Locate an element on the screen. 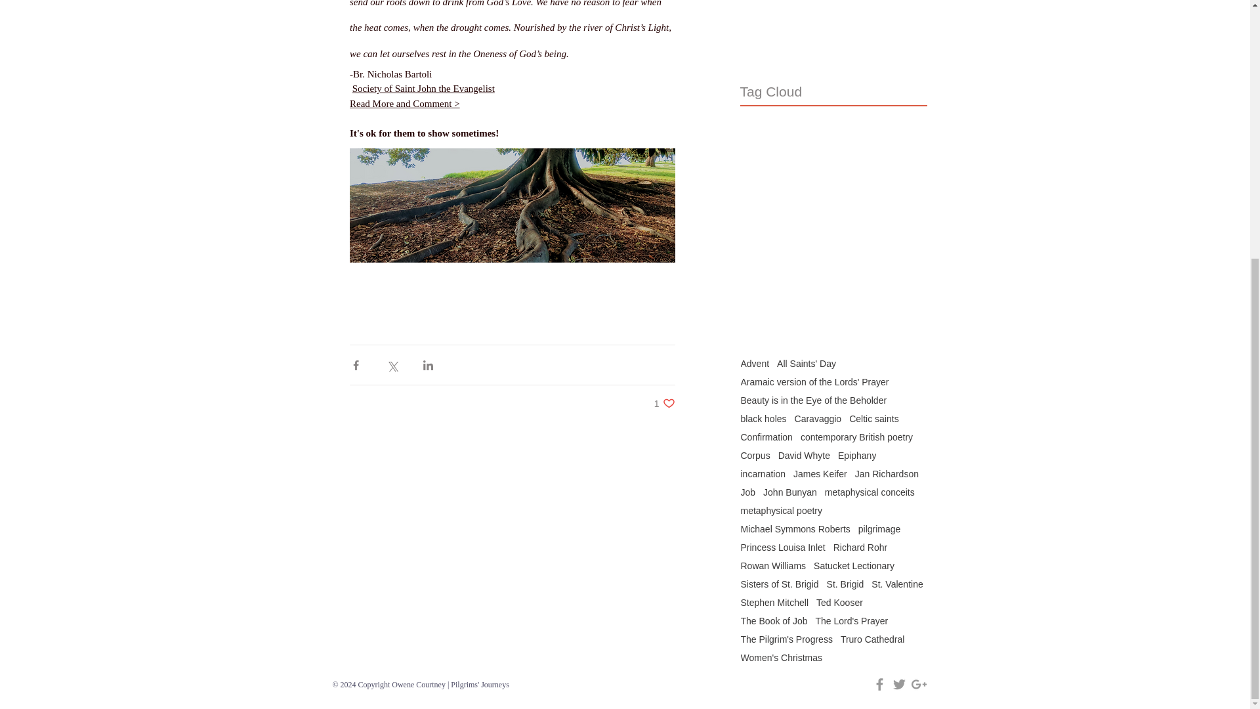 The height and width of the screenshot is (709, 1260). Epiphany is located at coordinates (856, 456).